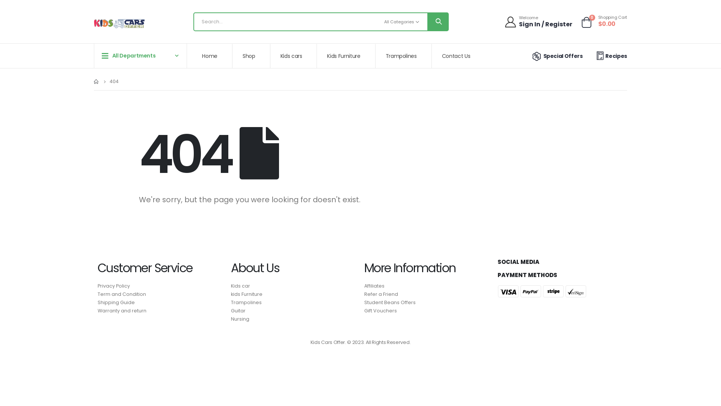 The height and width of the screenshot is (406, 721). I want to click on Kids cars, so click(294, 56).